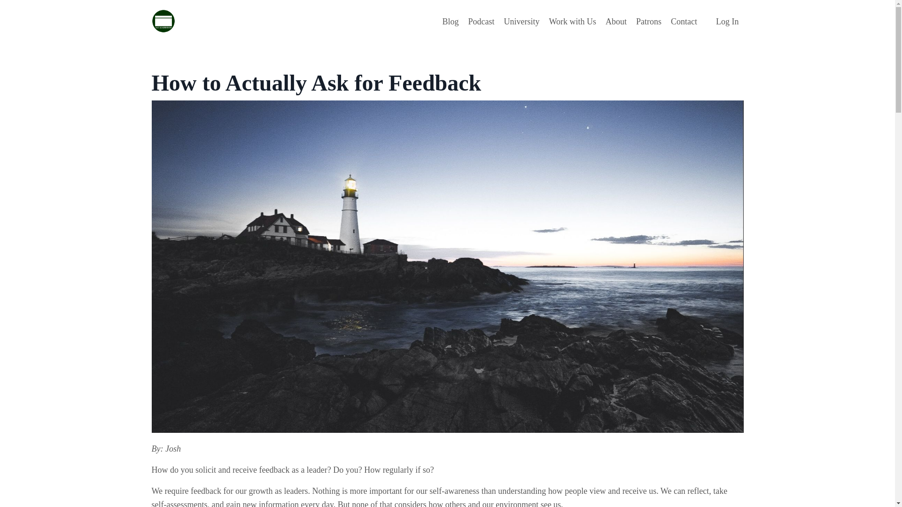  What do you see at coordinates (521, 22) in the screenshot?
I see `University` at bounding box center [521, 22].